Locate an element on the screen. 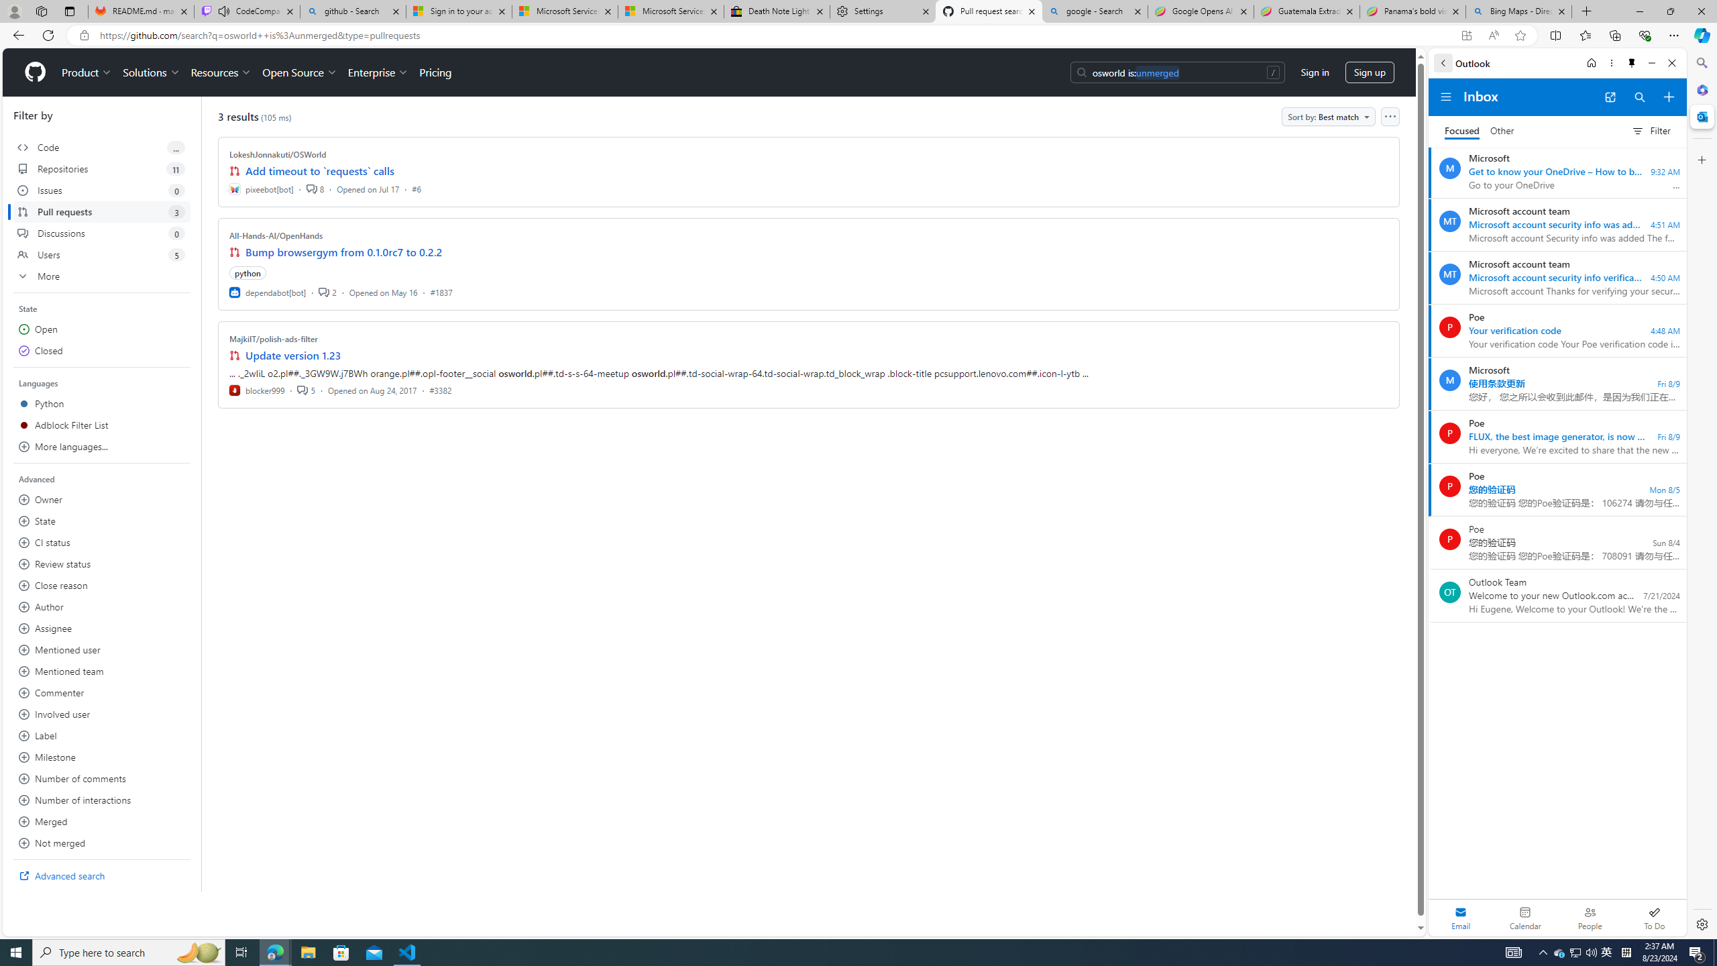 This screenshot has height=966, width=1717. Add timeout to `requests` calls is located at coordinates (320, 170).